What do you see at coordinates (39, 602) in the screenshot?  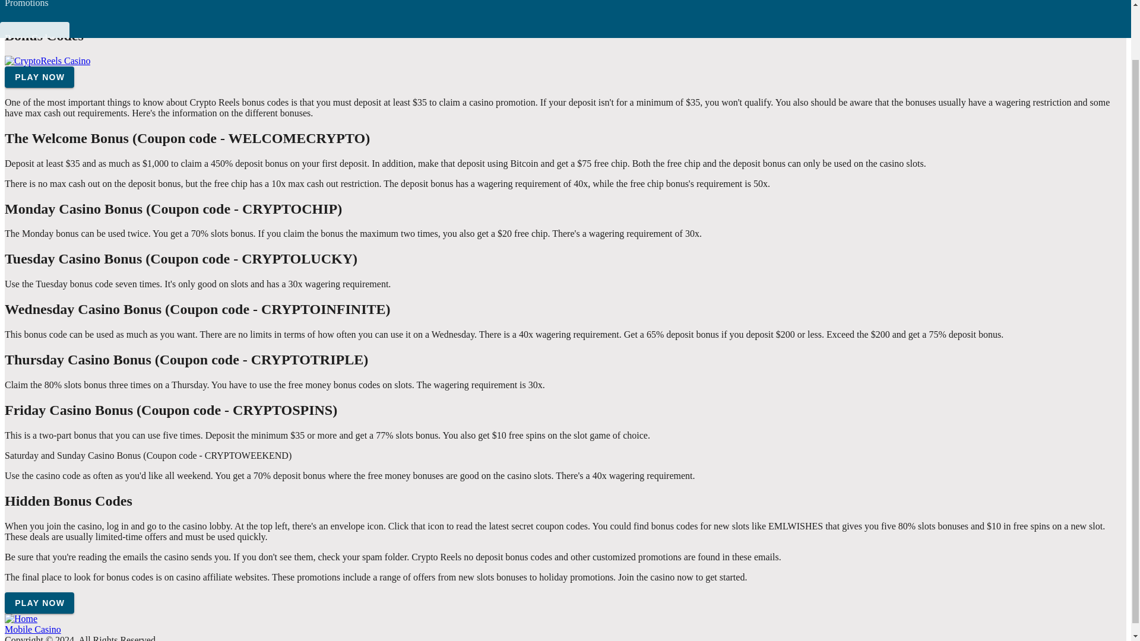 I see `PLAY NOW` at bounding box center [39, 602].